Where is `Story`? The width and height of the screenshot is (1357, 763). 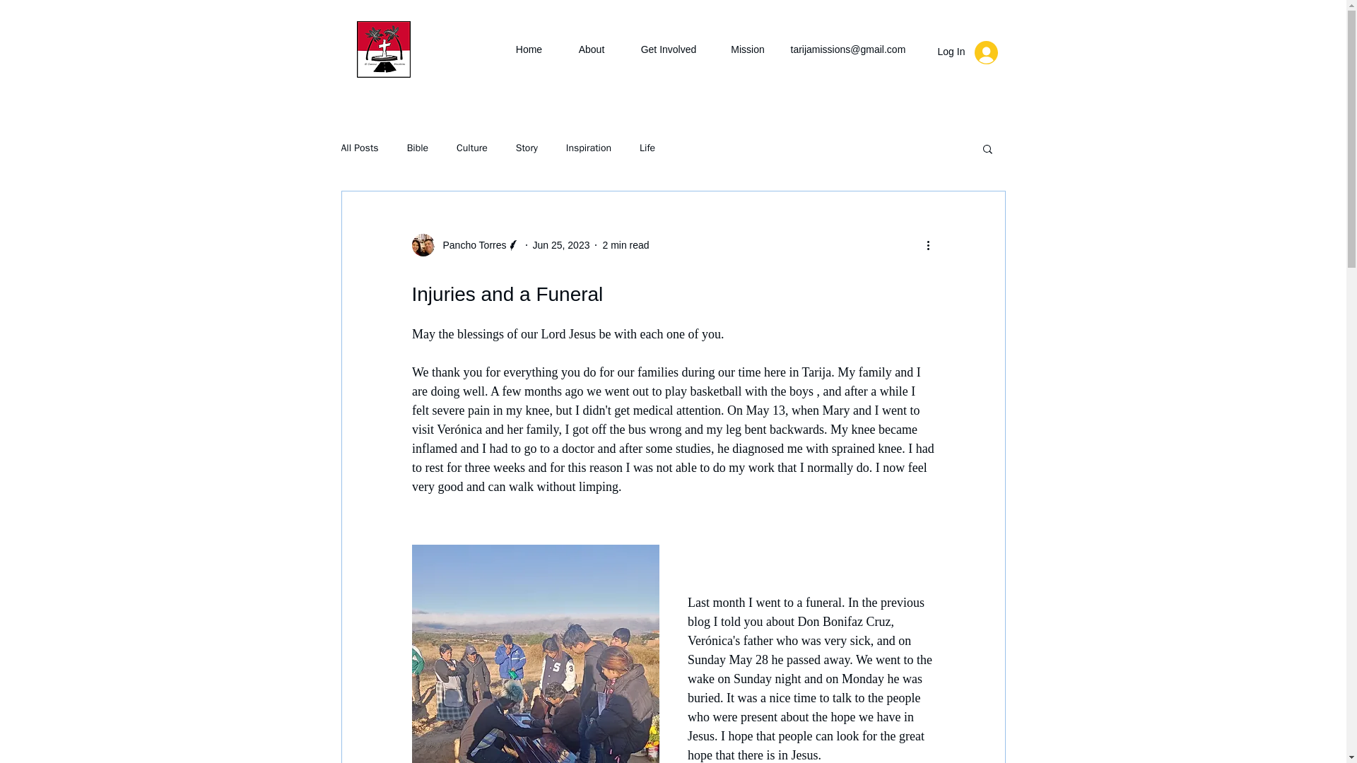 Story is located at coordinates (526, 148).